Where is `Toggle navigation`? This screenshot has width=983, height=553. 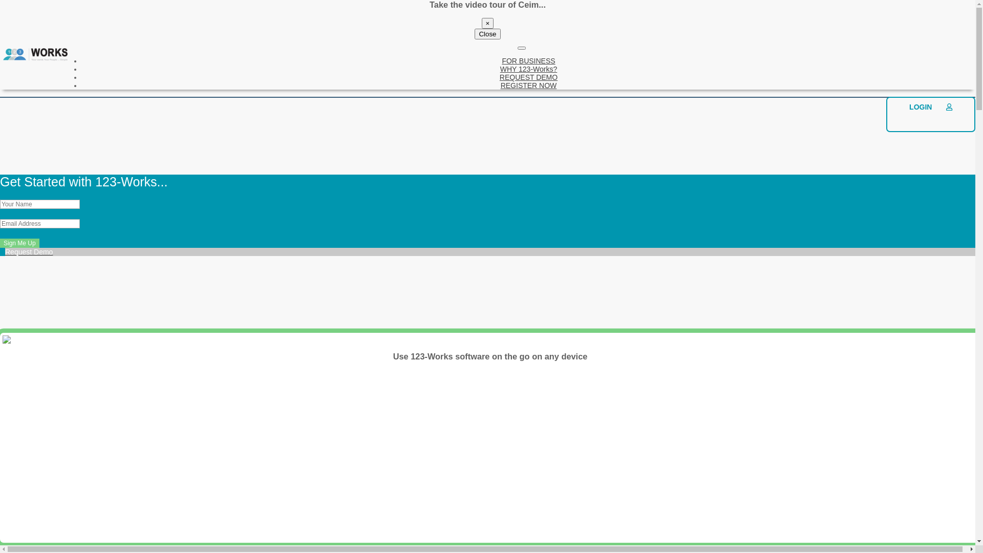 Toggle navigation is located at coordinates (522, 48).